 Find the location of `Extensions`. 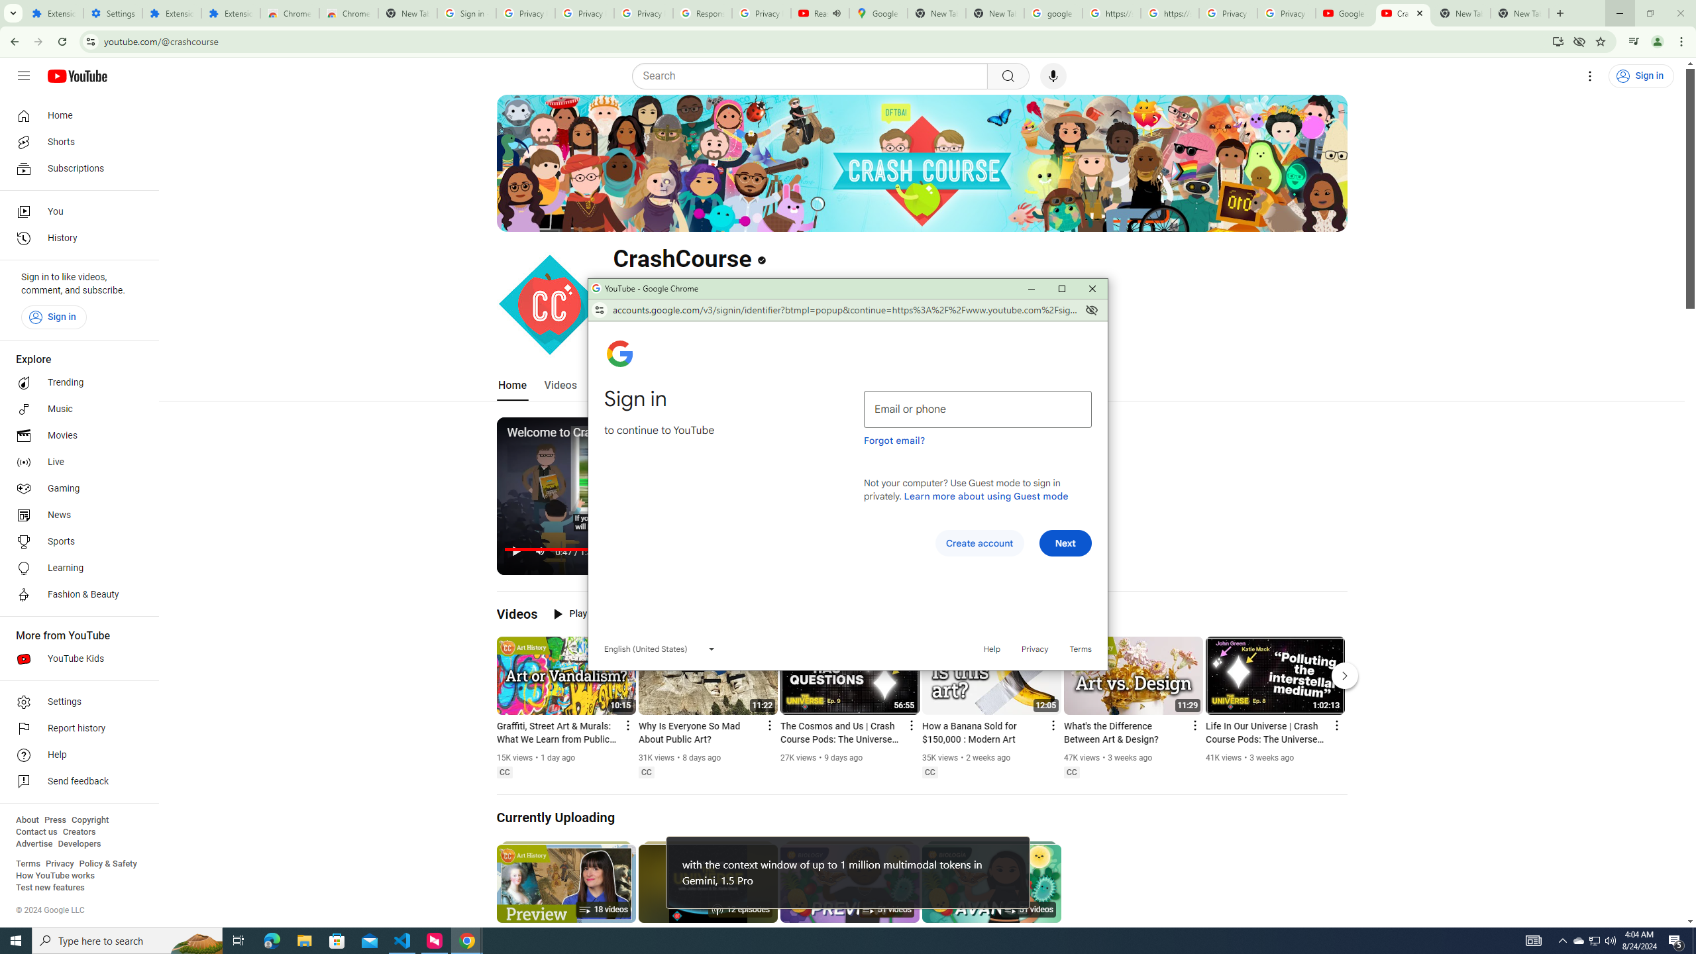

Extensions is located at coordinates (231, 13).